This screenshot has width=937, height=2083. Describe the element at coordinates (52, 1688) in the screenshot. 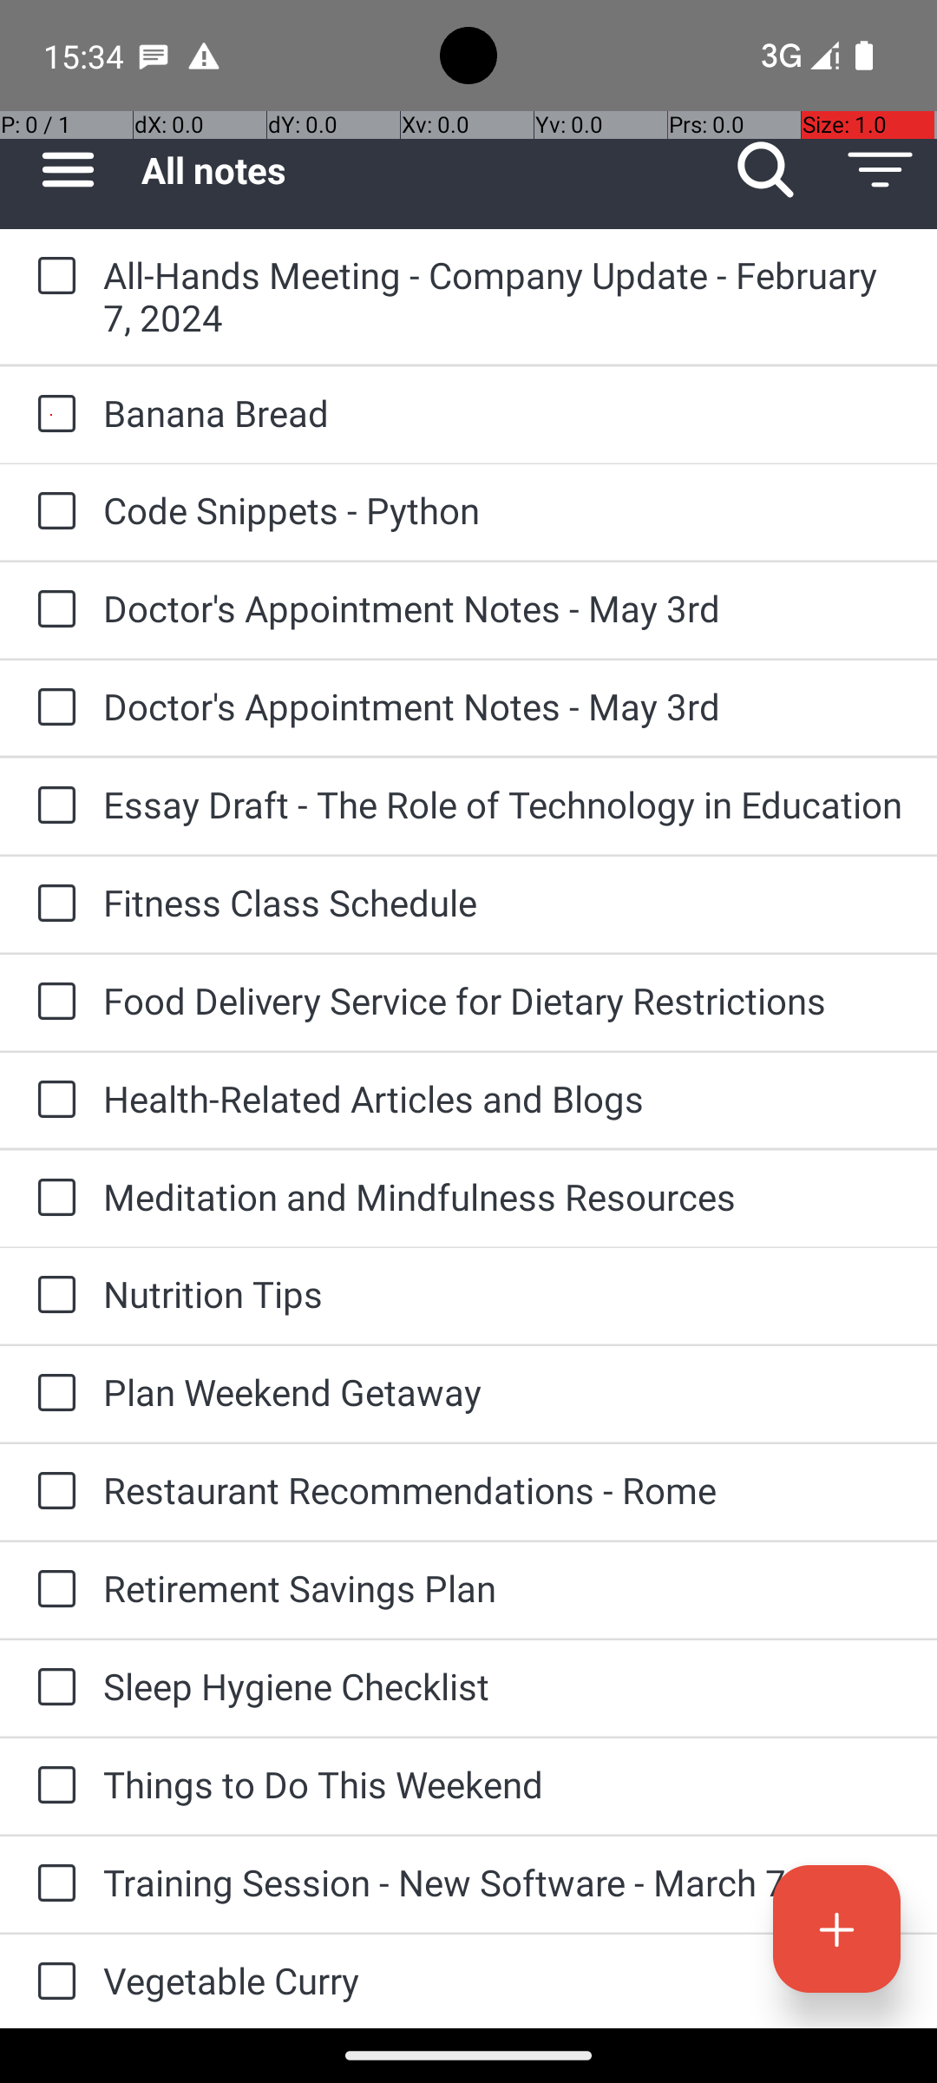

I see `to-do: Sleep Hygiene Checklist` at that location.